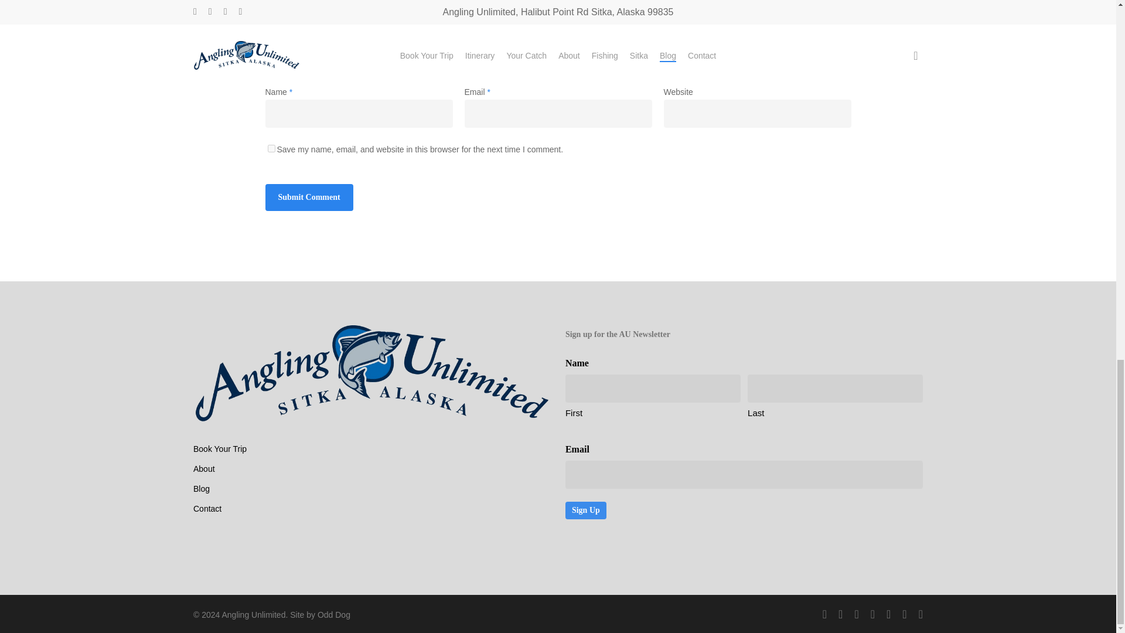 This screenshot has width=1125, height=633. What do you see at coordinates (586, 510) in the screenshot?
I see `Sign Up` at bounding box center [586, 510].